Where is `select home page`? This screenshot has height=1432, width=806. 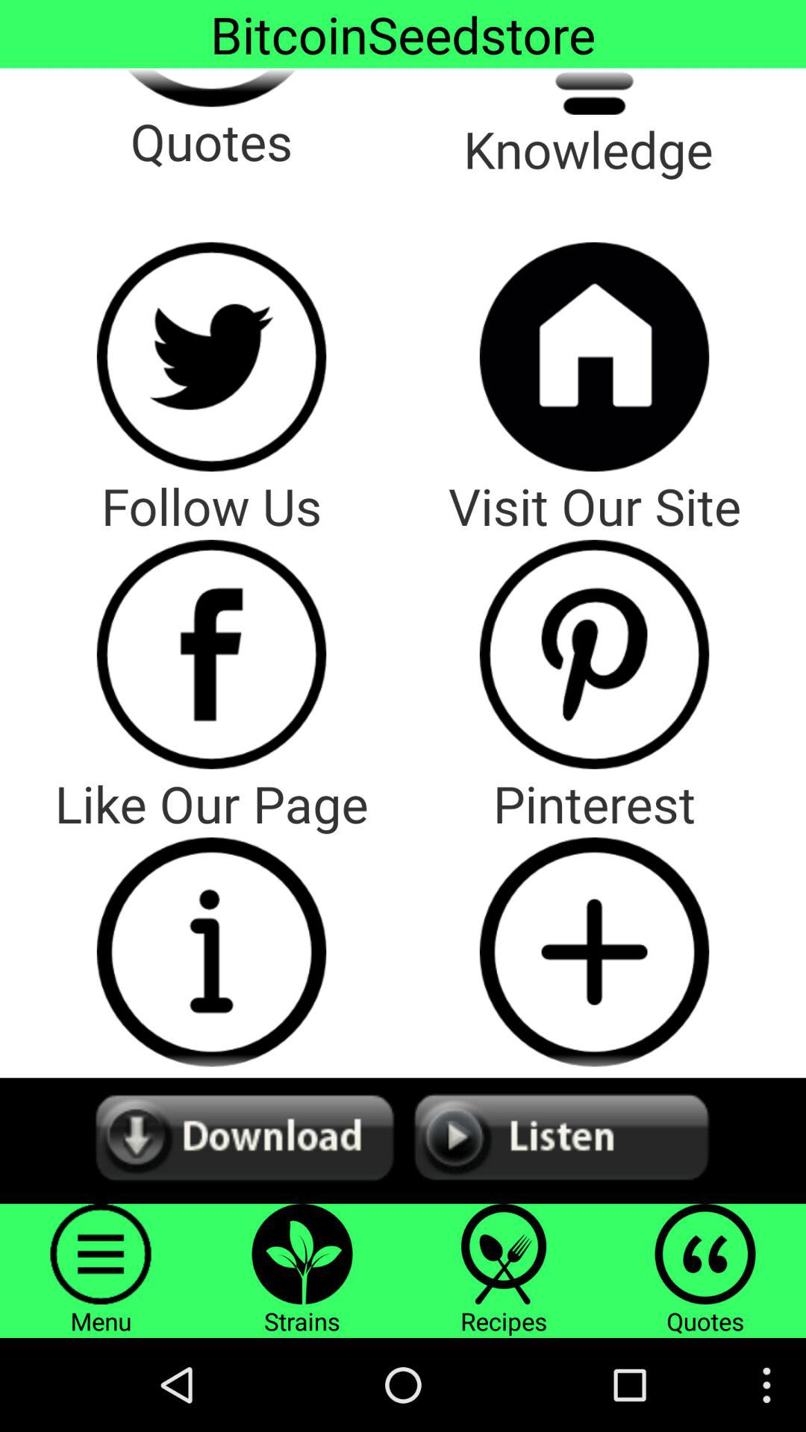
select home page is located at coordinates (594, 357).